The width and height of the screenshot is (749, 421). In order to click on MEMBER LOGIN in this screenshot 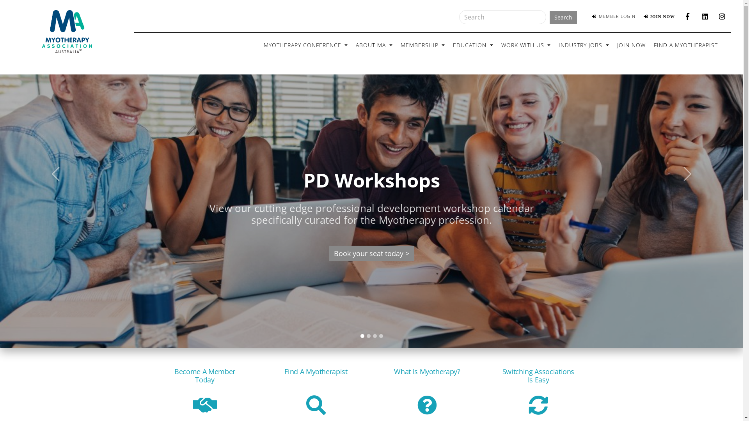, I will do `click(614, 16)`.